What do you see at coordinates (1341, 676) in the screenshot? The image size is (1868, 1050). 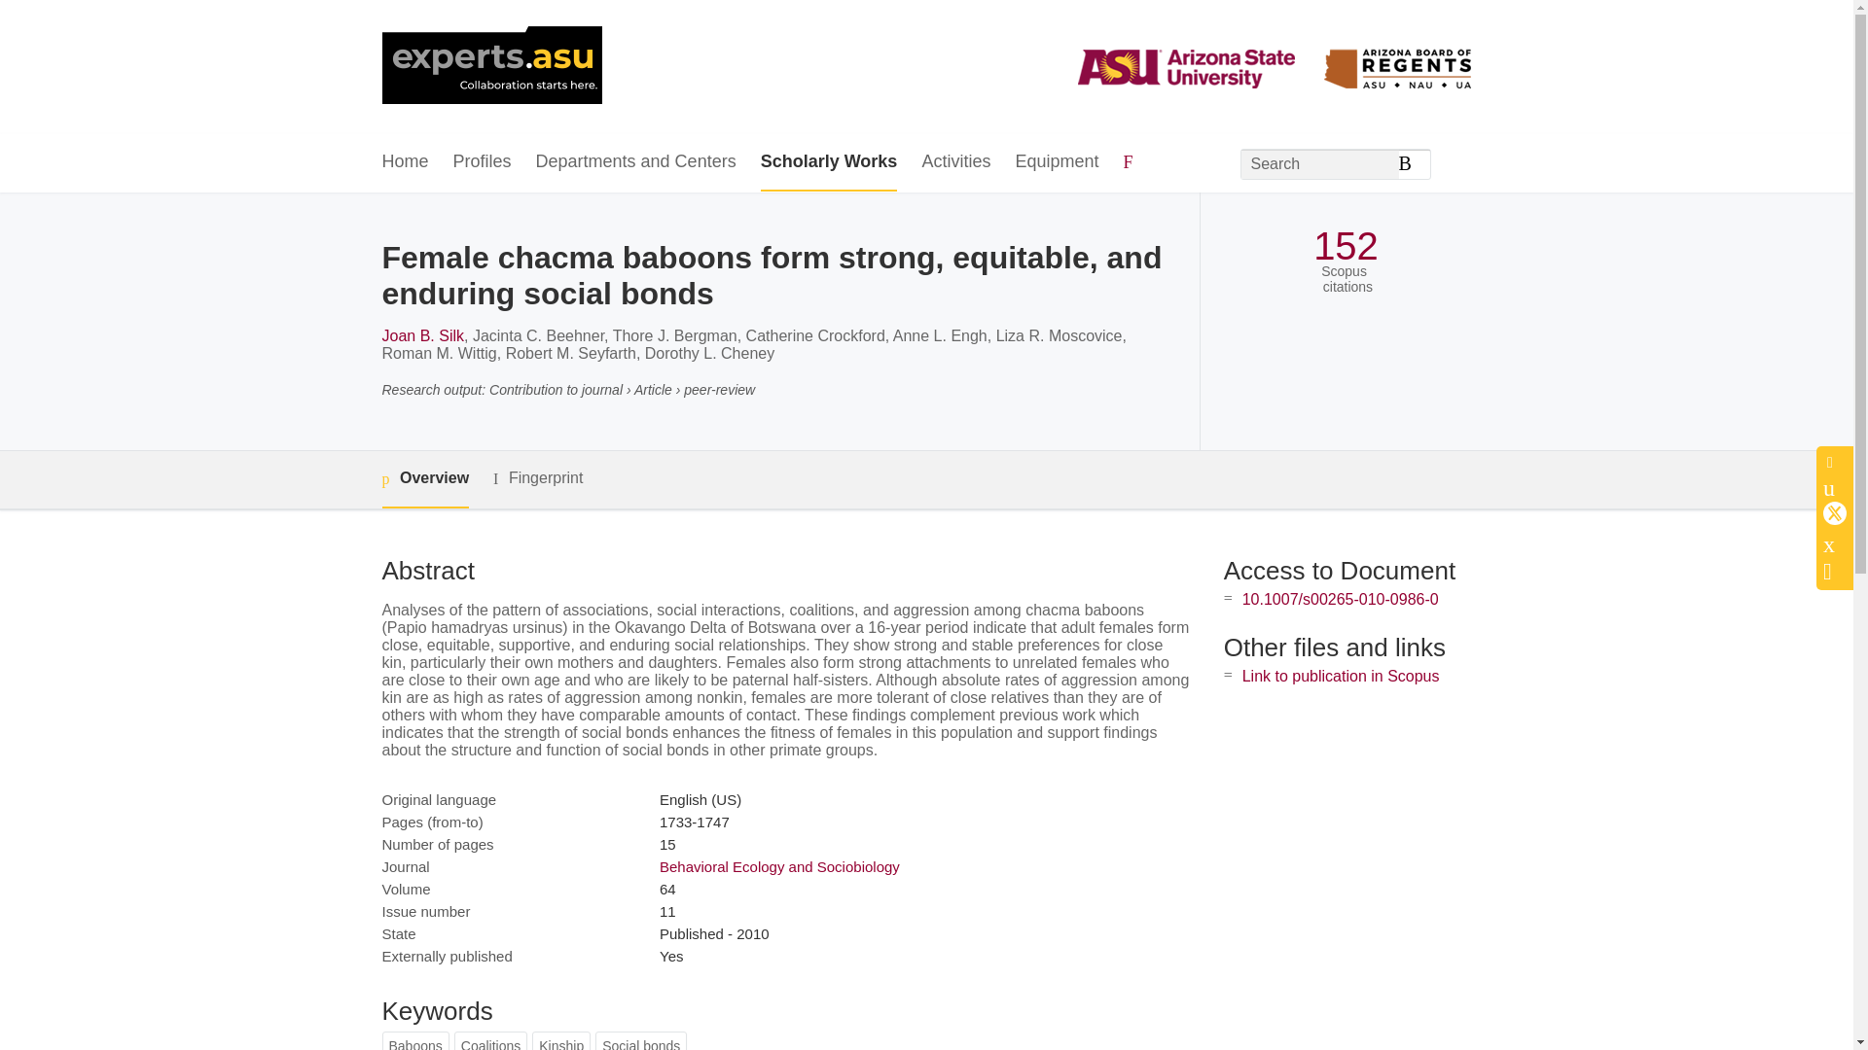 I see `Link to publication in Scopus` at bounding box center [1341, 676].